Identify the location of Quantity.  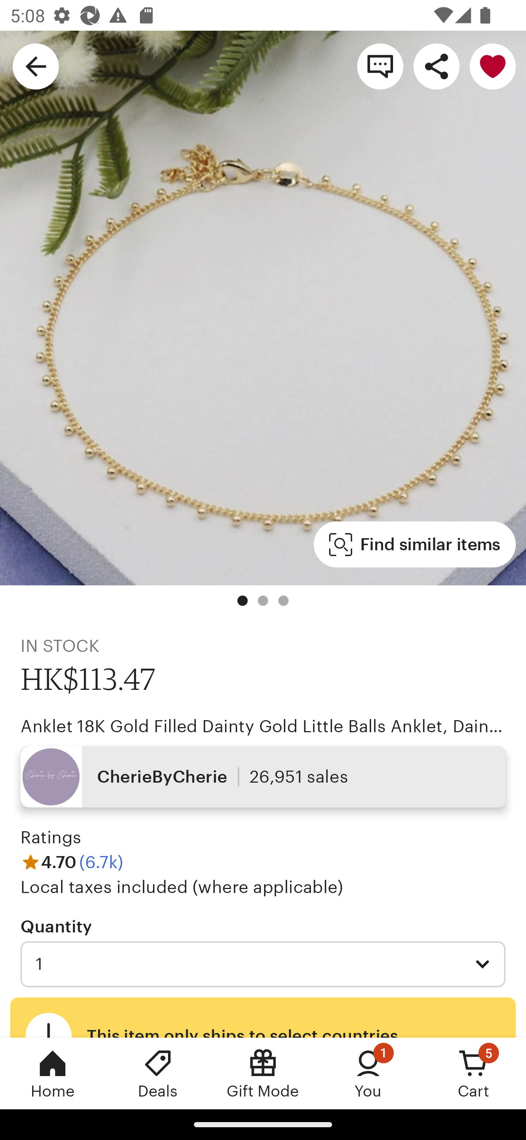
(56, 926).